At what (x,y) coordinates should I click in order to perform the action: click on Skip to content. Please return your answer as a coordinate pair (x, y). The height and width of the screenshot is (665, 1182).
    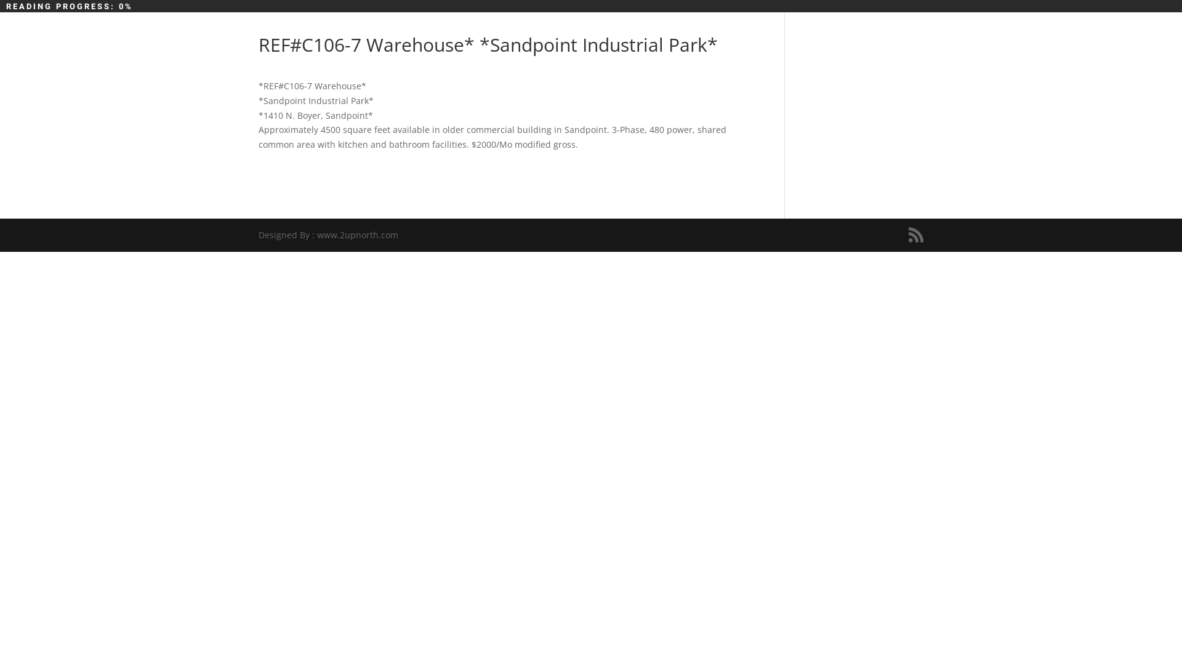
    Looking at the image, I should click on (0, 0).